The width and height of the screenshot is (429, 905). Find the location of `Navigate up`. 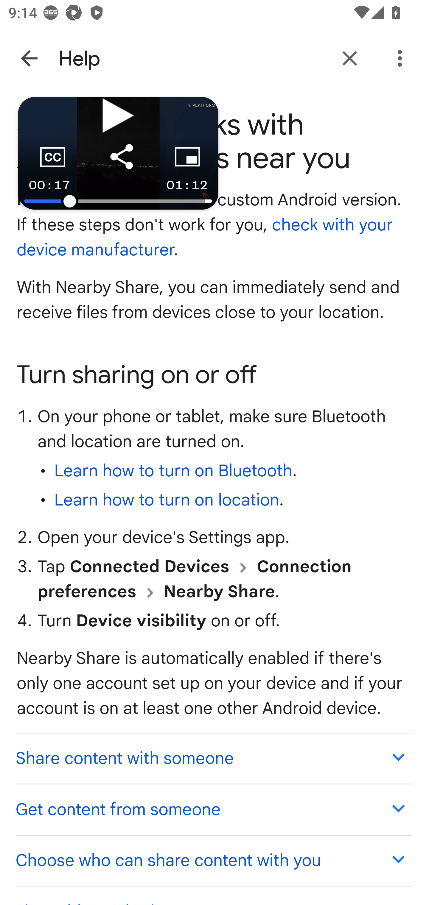

Navigate up is located at coordinates (29, 58).